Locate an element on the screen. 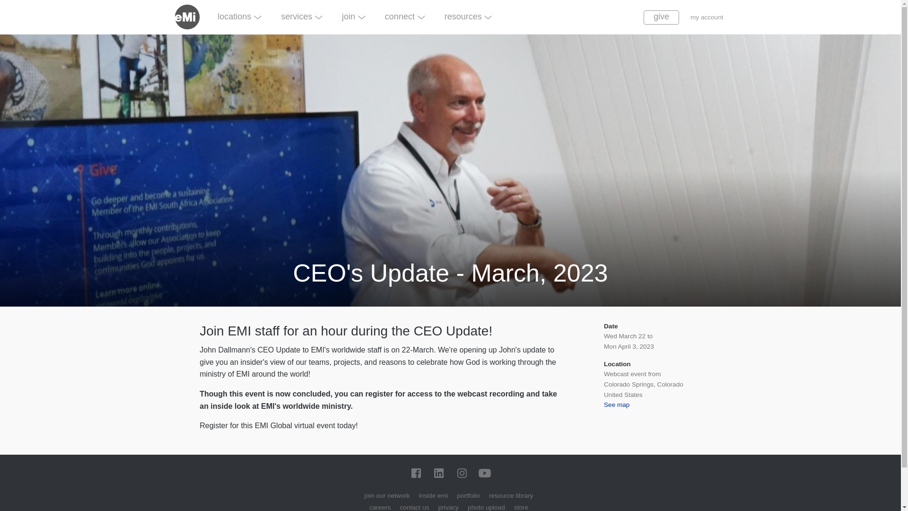 Image resolution: width=908 pixels, height=511 pixels. resources is located at coordinates (468, 16).